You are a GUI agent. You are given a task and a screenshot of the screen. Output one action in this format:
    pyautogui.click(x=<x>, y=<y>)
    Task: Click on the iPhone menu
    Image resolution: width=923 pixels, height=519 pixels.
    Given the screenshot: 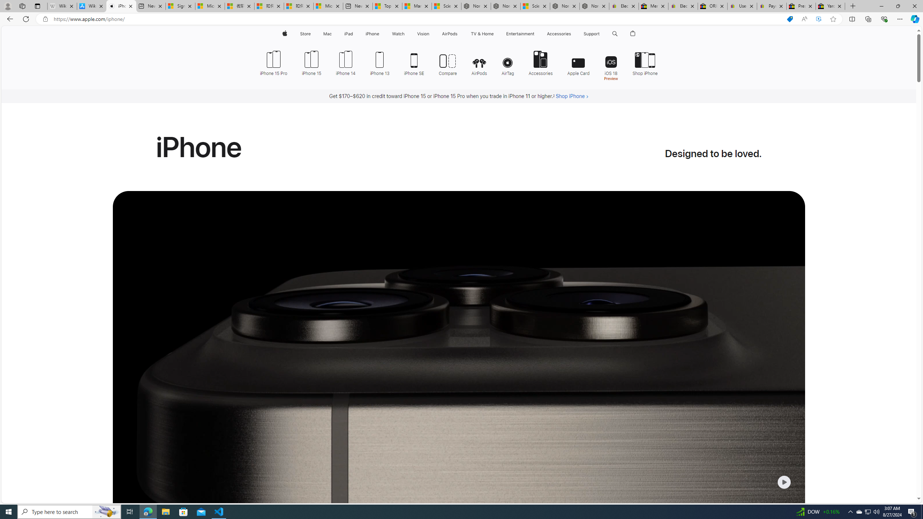 What is the action you would take?
    pyautogui.click(x=381, y=34)
    